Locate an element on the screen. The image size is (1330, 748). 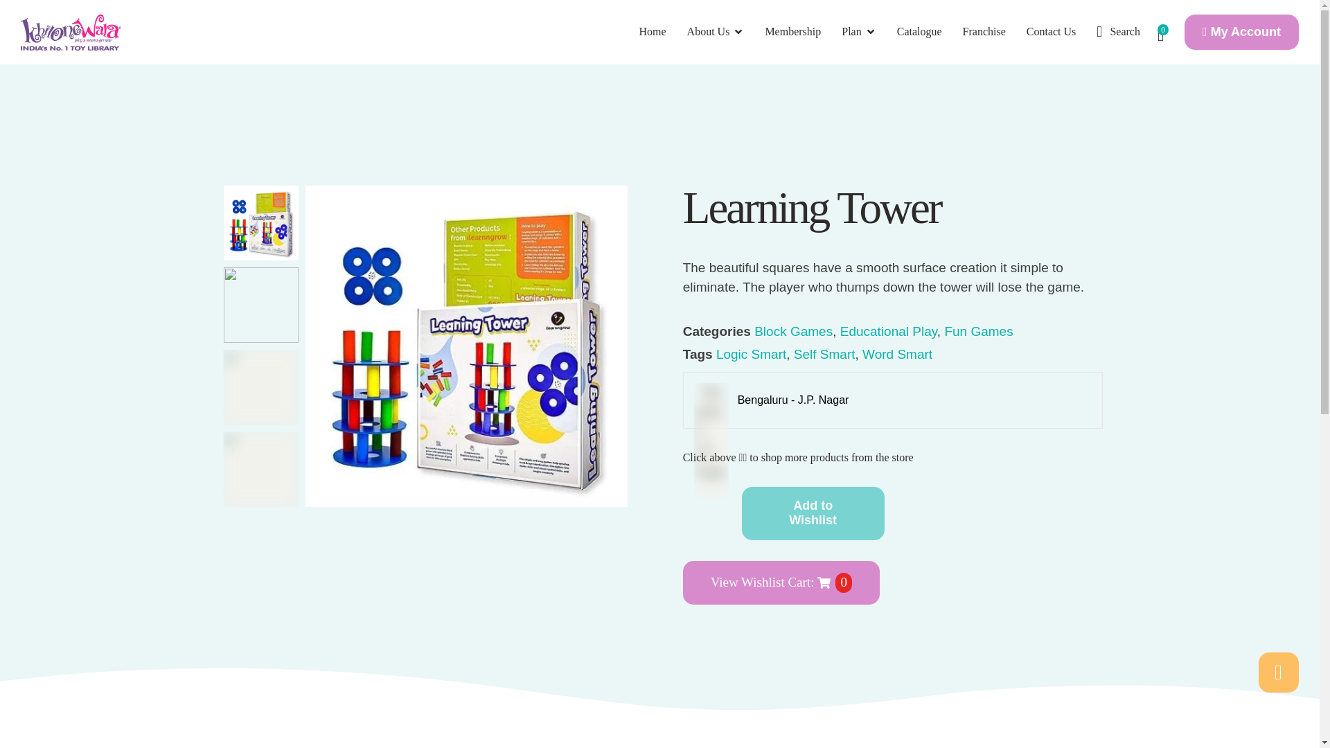
Membership is located at coordinates (792, 32).